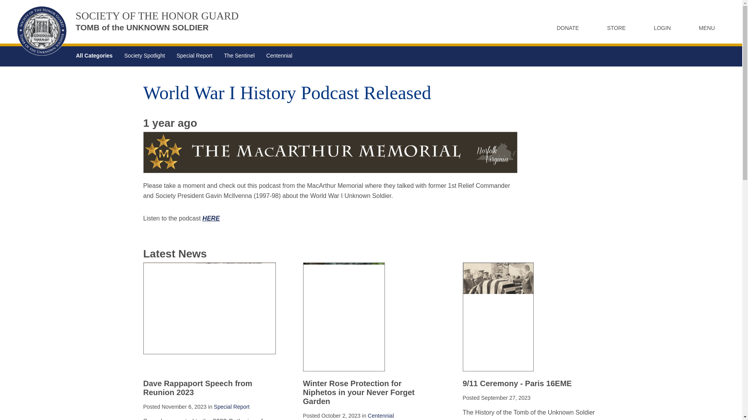 The image size is (748, 420). What do you see at coordinates (239, 55) in the screenshot?
I see `Dave Rappaport Speech from Reunion 2023` at bounding box center [239, 55].